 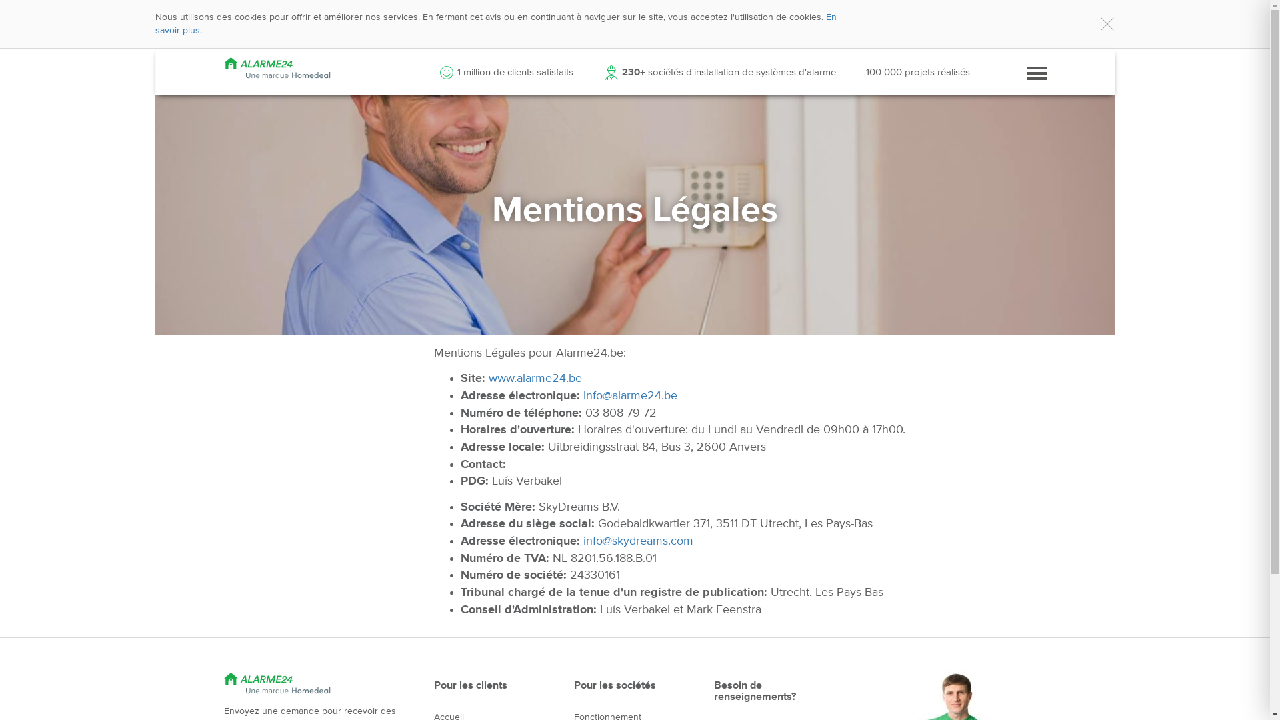 What do you see at coordinates (629, 396) in the screenshot?
I see `info@alarme24.be` at bounding box center [629, 396].